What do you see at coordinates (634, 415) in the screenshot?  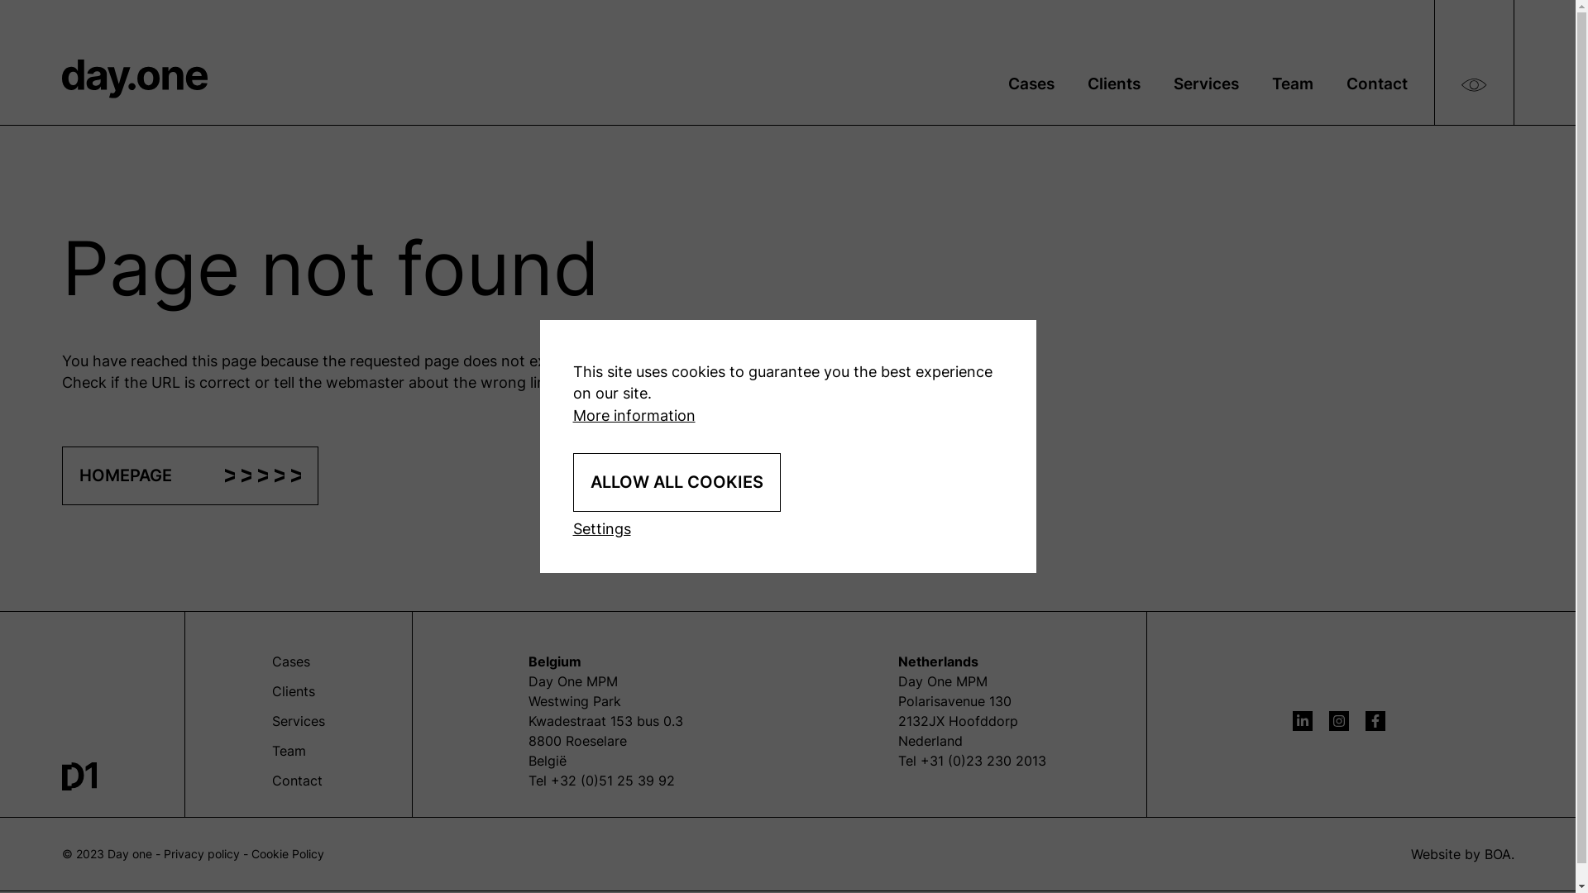 I see `More information` at bounding box center [634, 415].